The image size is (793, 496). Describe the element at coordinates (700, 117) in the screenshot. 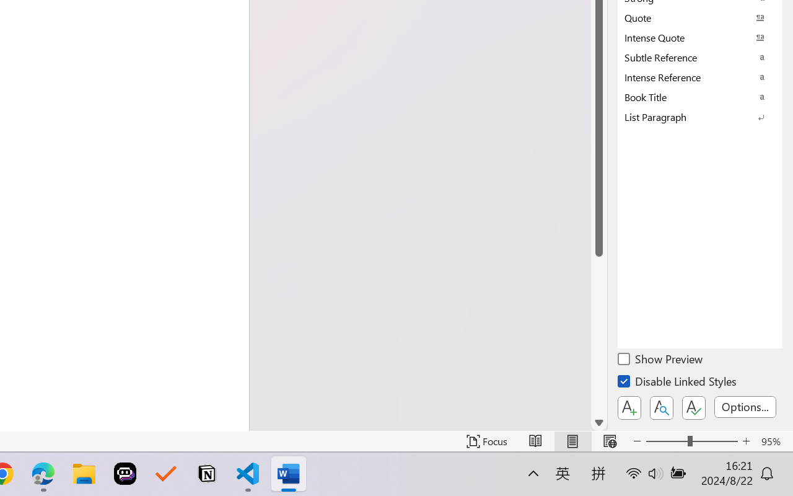

I see `List Paragraph` at that location.